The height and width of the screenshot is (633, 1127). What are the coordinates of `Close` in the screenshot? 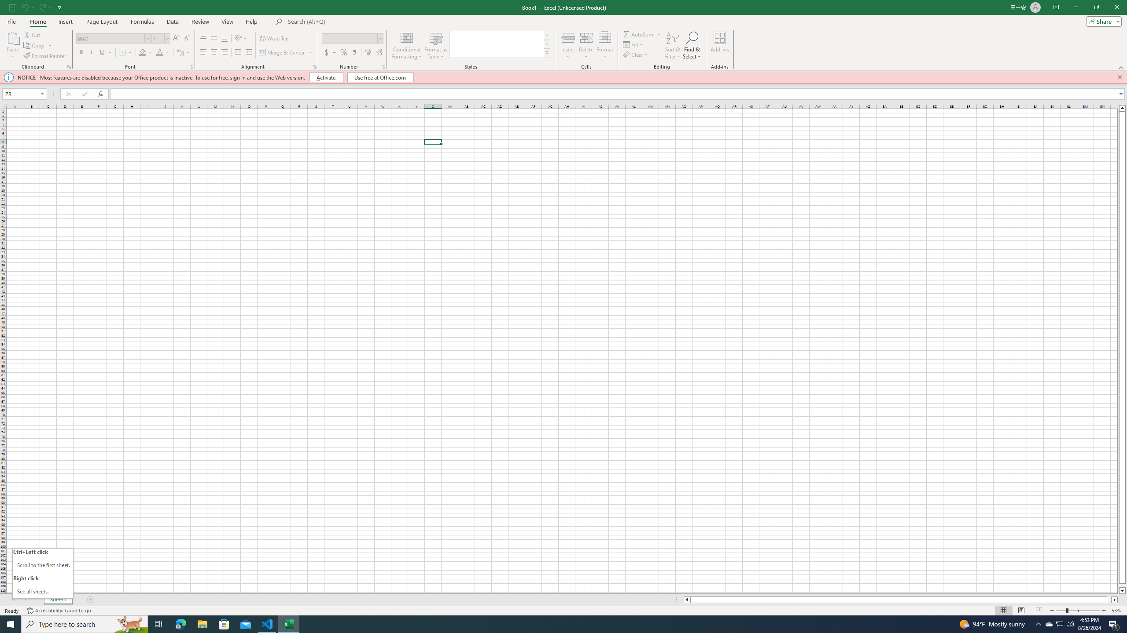 It's located at (1116, 7).